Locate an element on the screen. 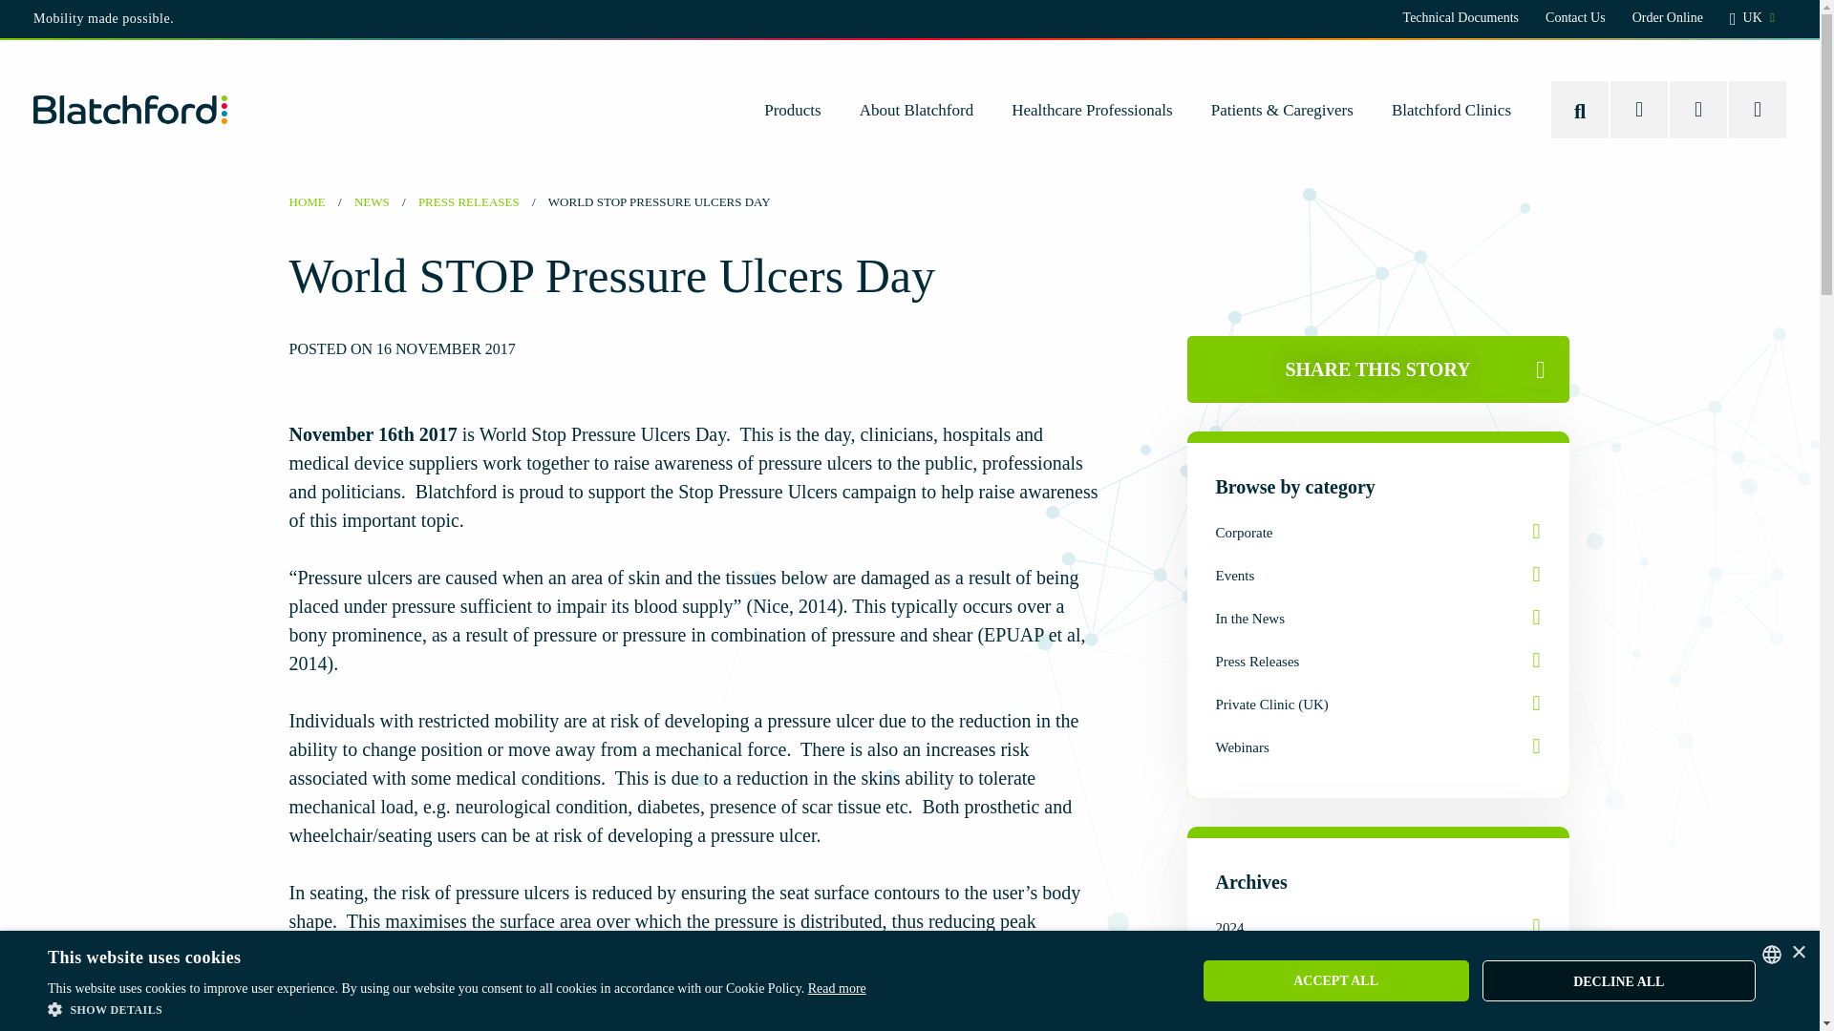  Order Online is located at coordinates (1668, 17).